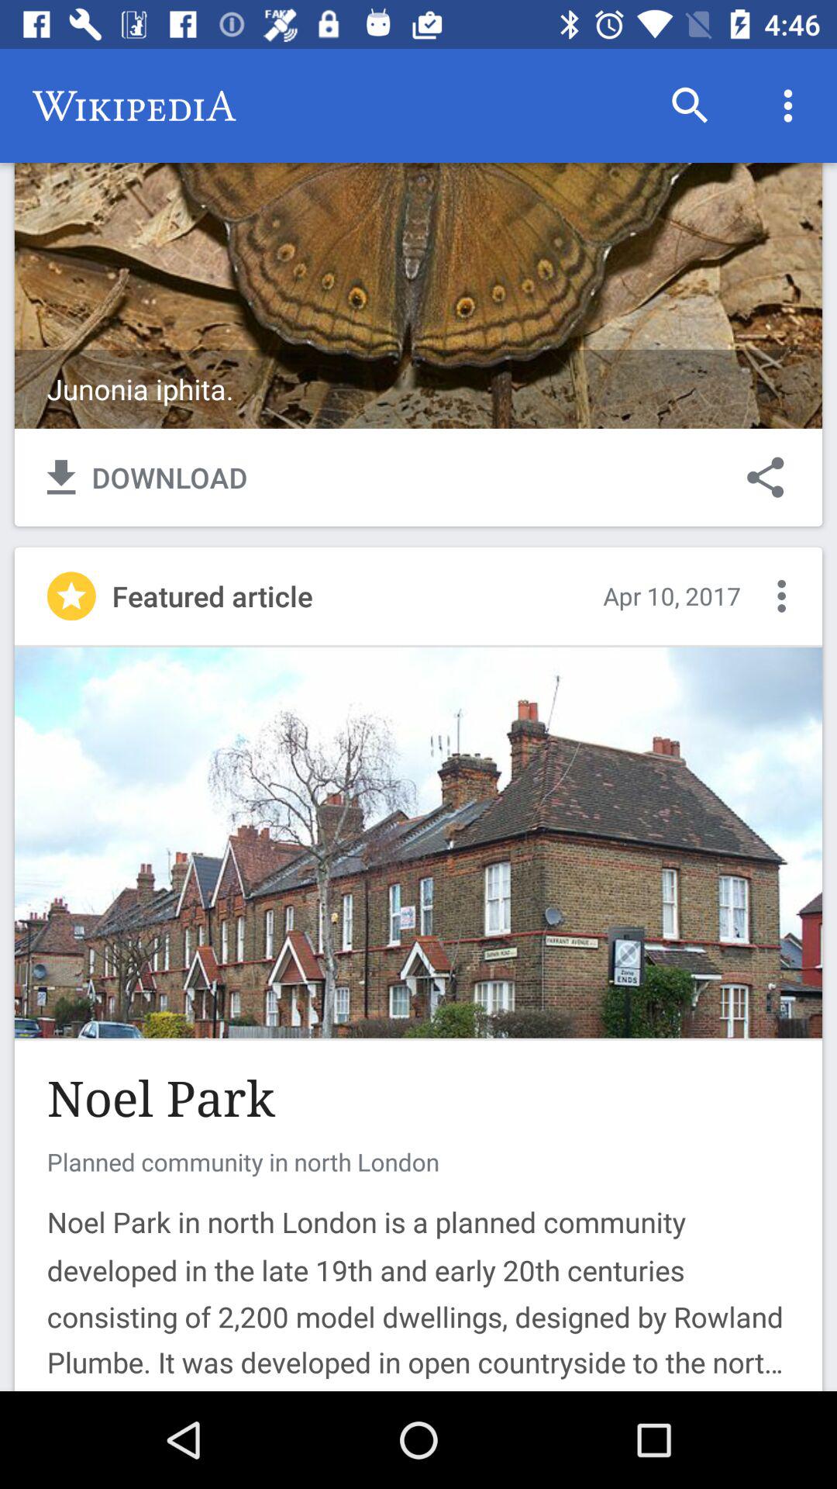  What do you see at coordinates (787, 105) in the screenshot?
I see `choose the icon after the search icon` at bounding box center [787, 105].